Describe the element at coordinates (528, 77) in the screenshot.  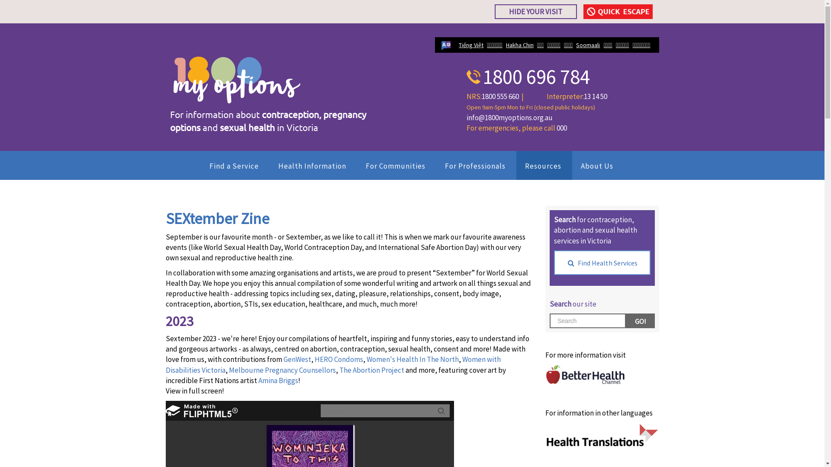
I see `1800 696 784` at that location.